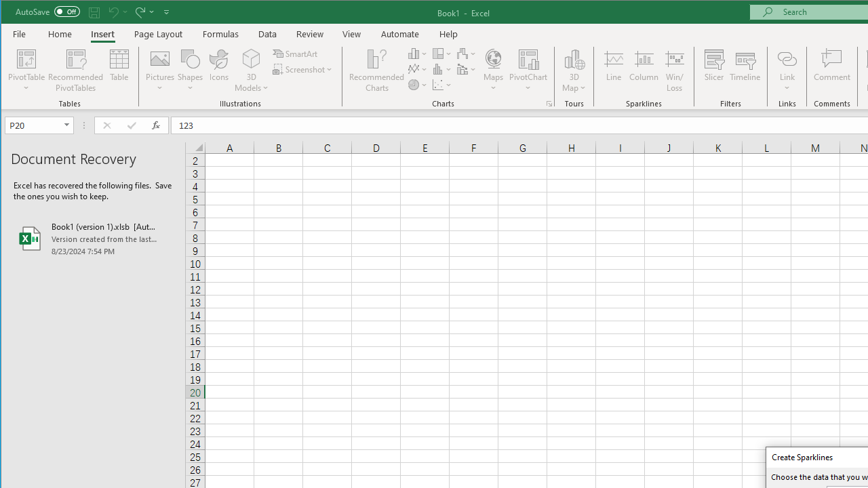  What do you see at coordinates (442, 69) in the screenshot?
I see `Insert Statistic Chart` at bounding box center [442, 69].